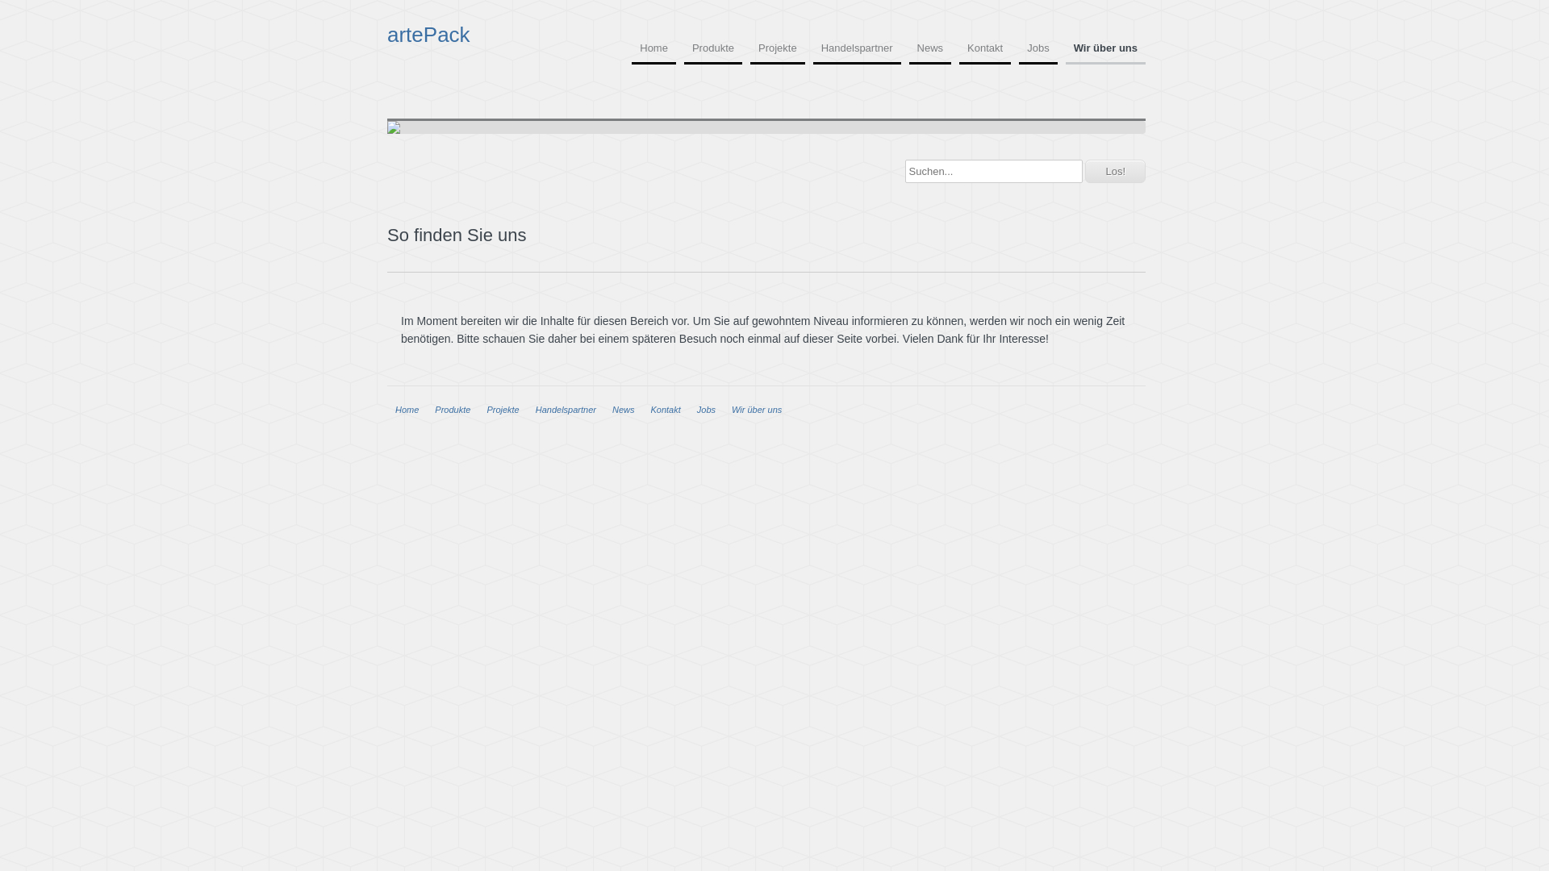 The image size is (1549, 871). What do you see at coordinates (713, 53) in the screenshot?
I see `Produkte` at bounding box center [713, 53].